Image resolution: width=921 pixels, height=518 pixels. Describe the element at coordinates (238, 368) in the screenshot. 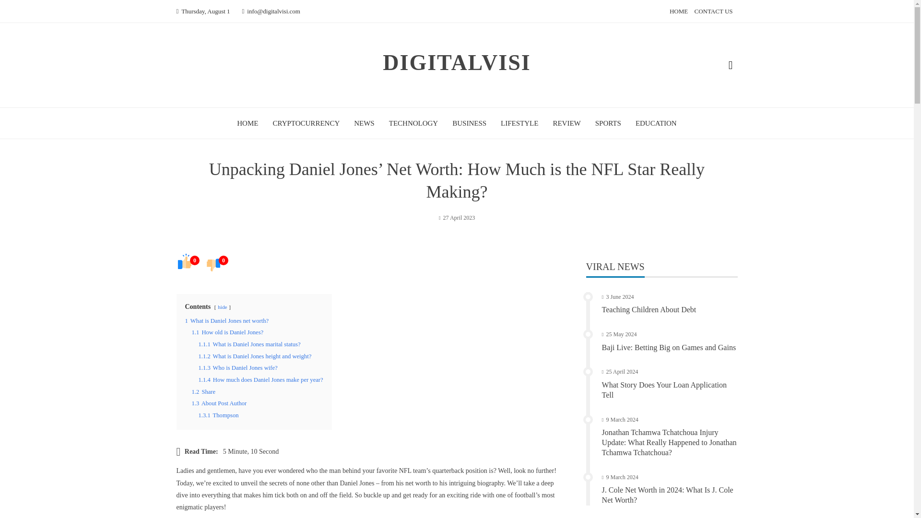

I see `1.1.3 Who is Daniel Jones wife?` at that location.